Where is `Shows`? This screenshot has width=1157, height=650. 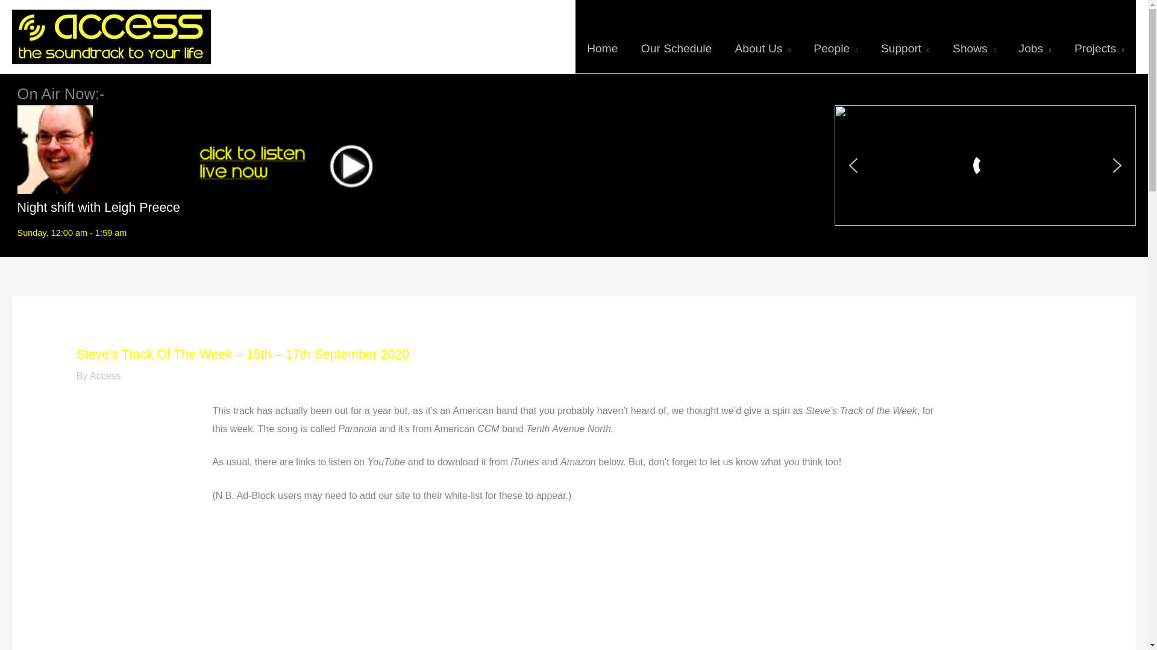
Shows is located at coordinates (974, 37).